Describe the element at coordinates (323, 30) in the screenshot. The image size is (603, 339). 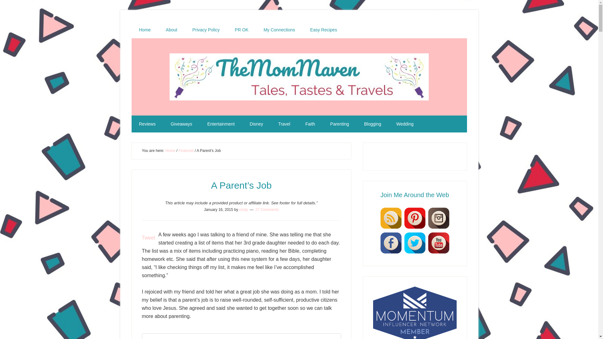
I see `Easy Recipes` at that location.